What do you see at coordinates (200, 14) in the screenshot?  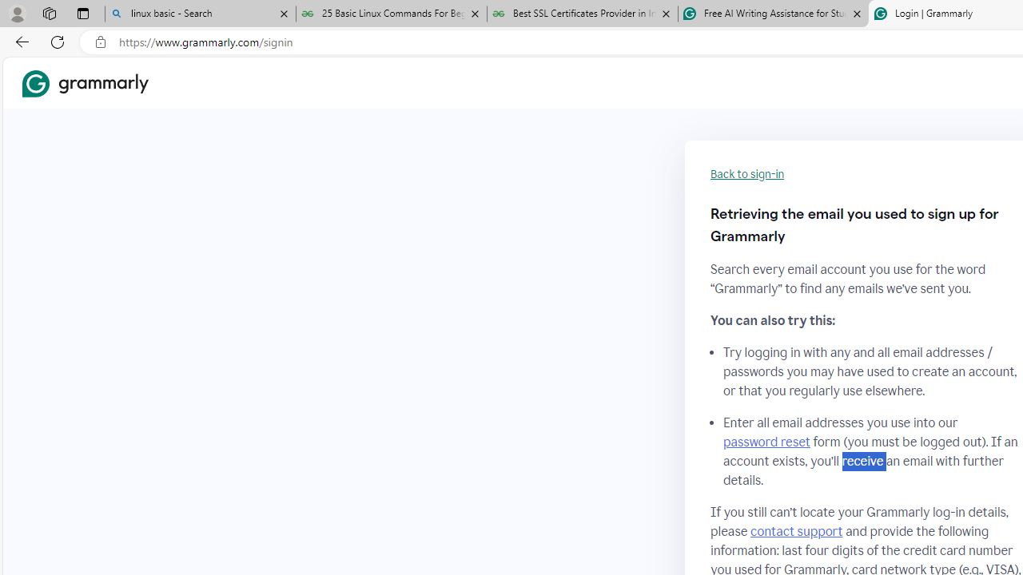 I see `linux basic - Search` at bounding box center [200, 14].